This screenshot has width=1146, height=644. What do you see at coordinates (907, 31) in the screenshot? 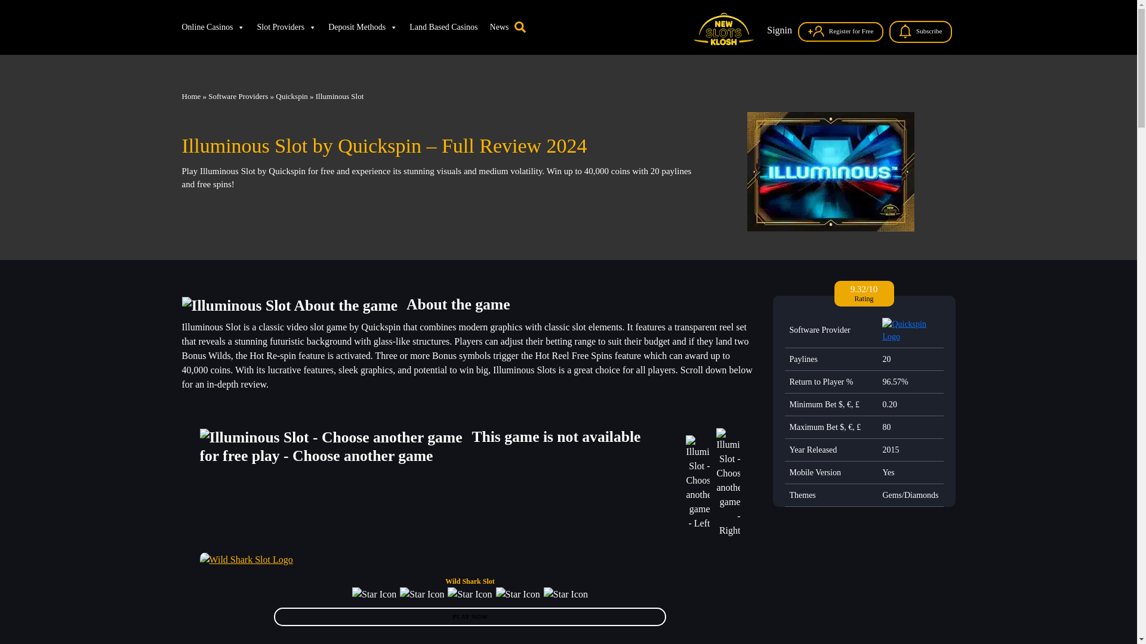
I see `New Slots Klosh - Subscribe` at bounding box center [907, 31].